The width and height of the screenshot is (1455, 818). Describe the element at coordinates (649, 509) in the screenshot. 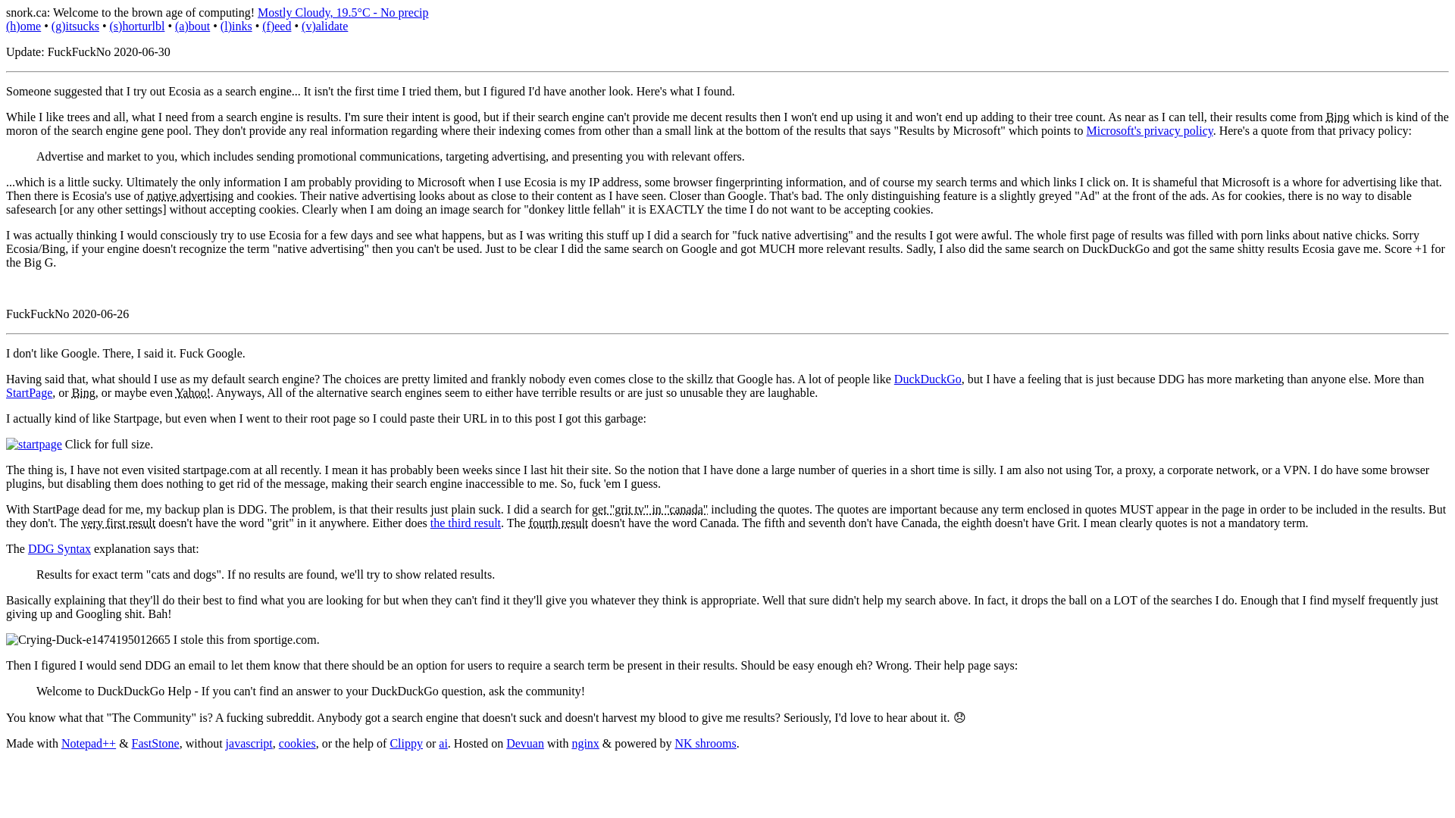

I see `Everyone should watch Grit TV` at that location.